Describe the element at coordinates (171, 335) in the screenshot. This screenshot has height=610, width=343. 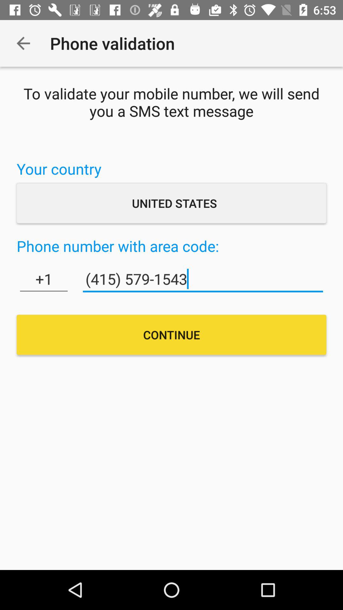
I see `press continue item` at that location.